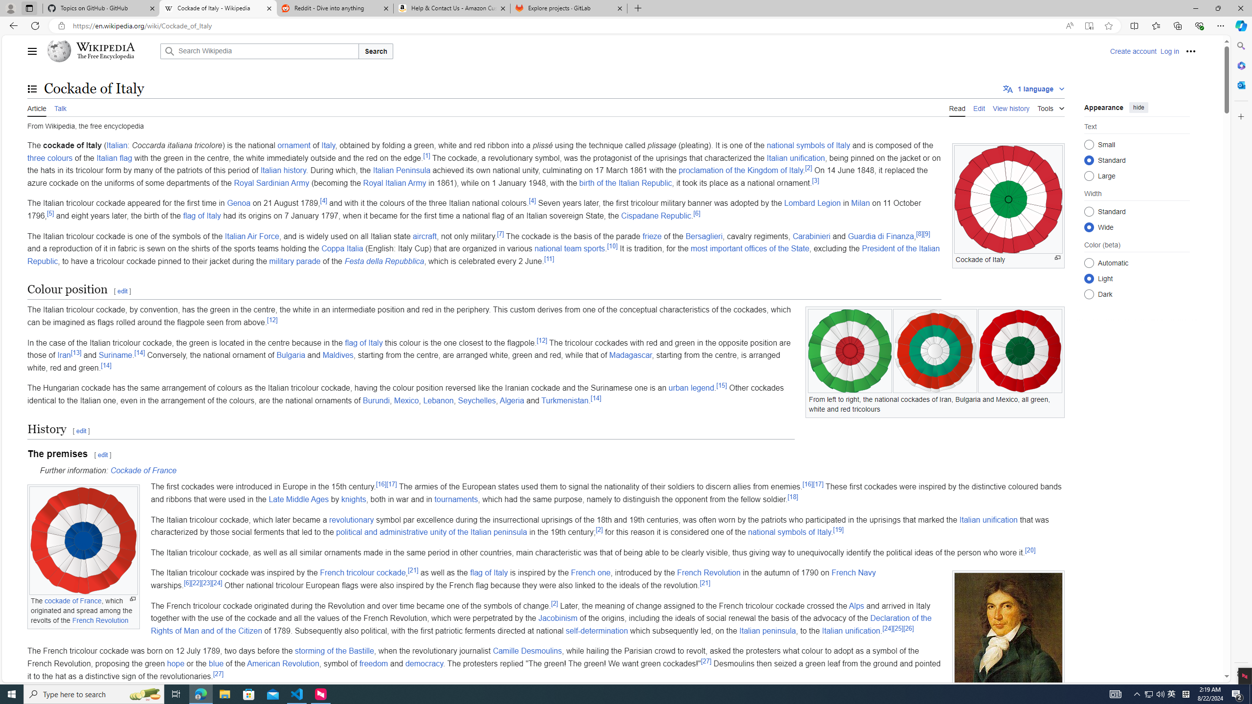 The height and width of the screenshot is (704, 1252). Describe the element at coordinates (456, 499) in the screenshot. I see `tournaments` at that location.